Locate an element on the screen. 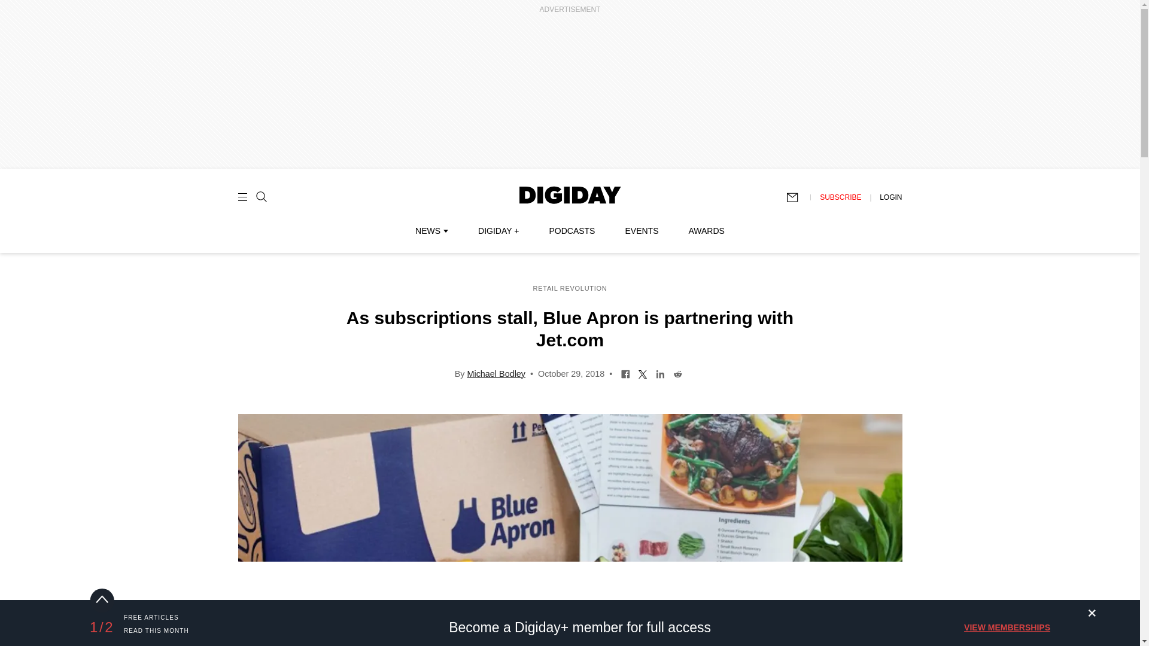 The image size is (1149, 646). Share on Reddit is located at coordinates (677, 373).